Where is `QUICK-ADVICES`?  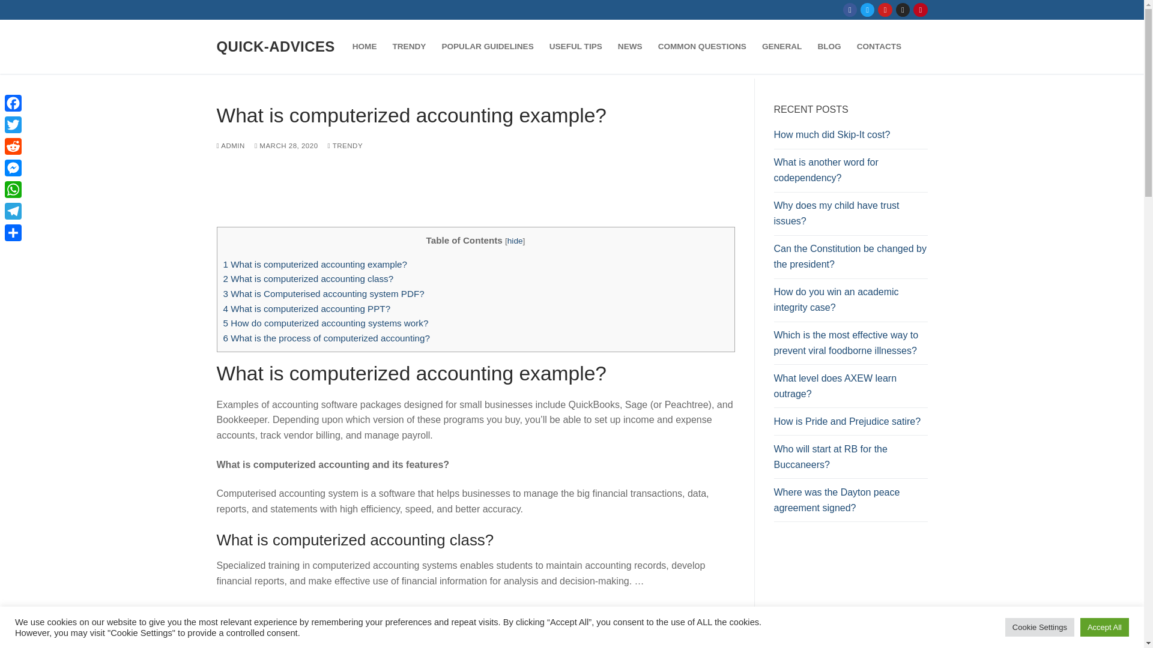
QUICK-ADVICES is located at coordinates (275, 46).